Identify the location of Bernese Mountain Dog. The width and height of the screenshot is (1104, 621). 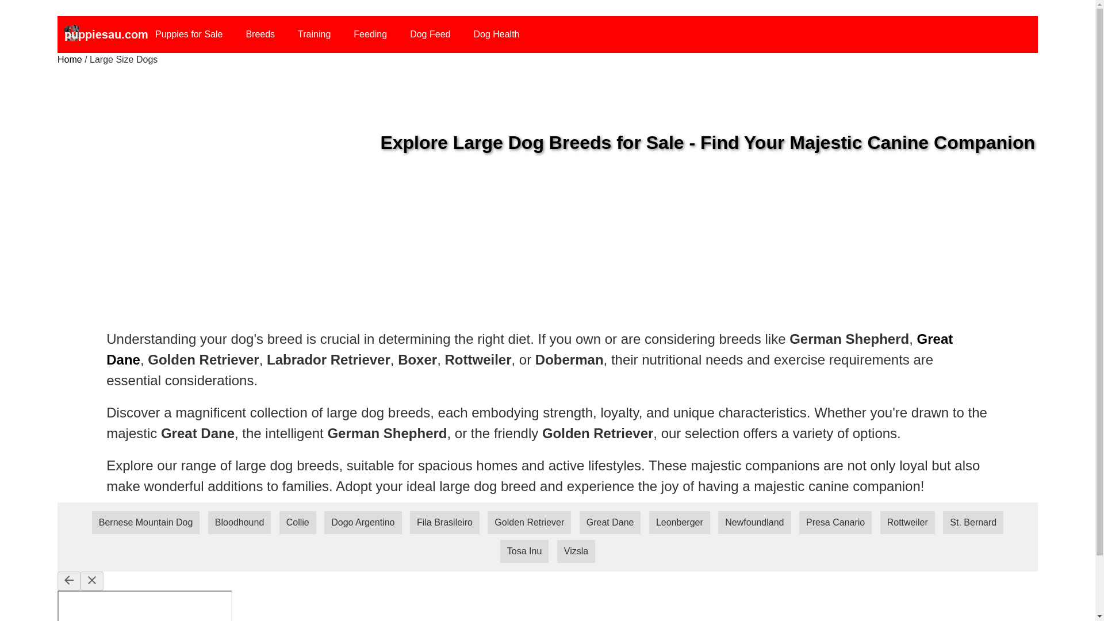
(145, 522).